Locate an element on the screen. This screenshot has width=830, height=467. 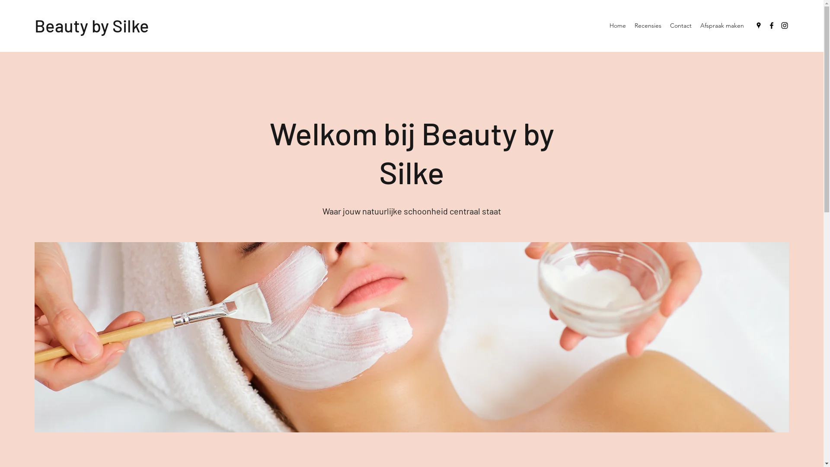
Recensies is located at coordinates (648, 26).